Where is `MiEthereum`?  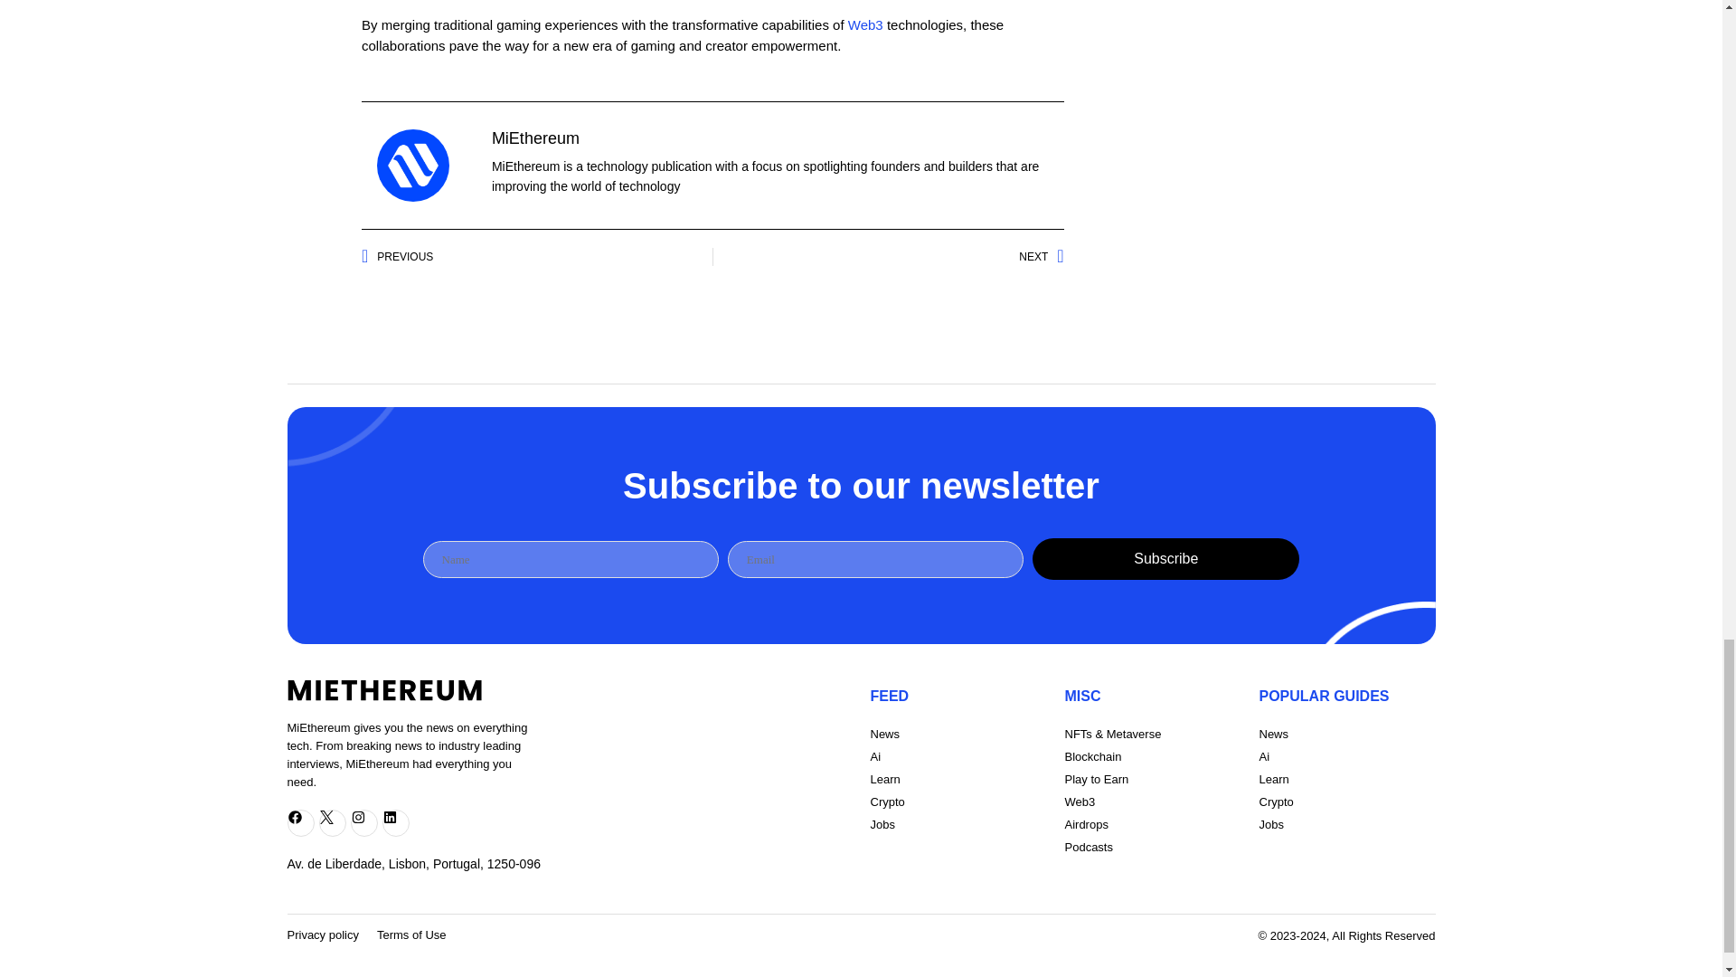 MiEthereum is located at coordinates (535, 138).